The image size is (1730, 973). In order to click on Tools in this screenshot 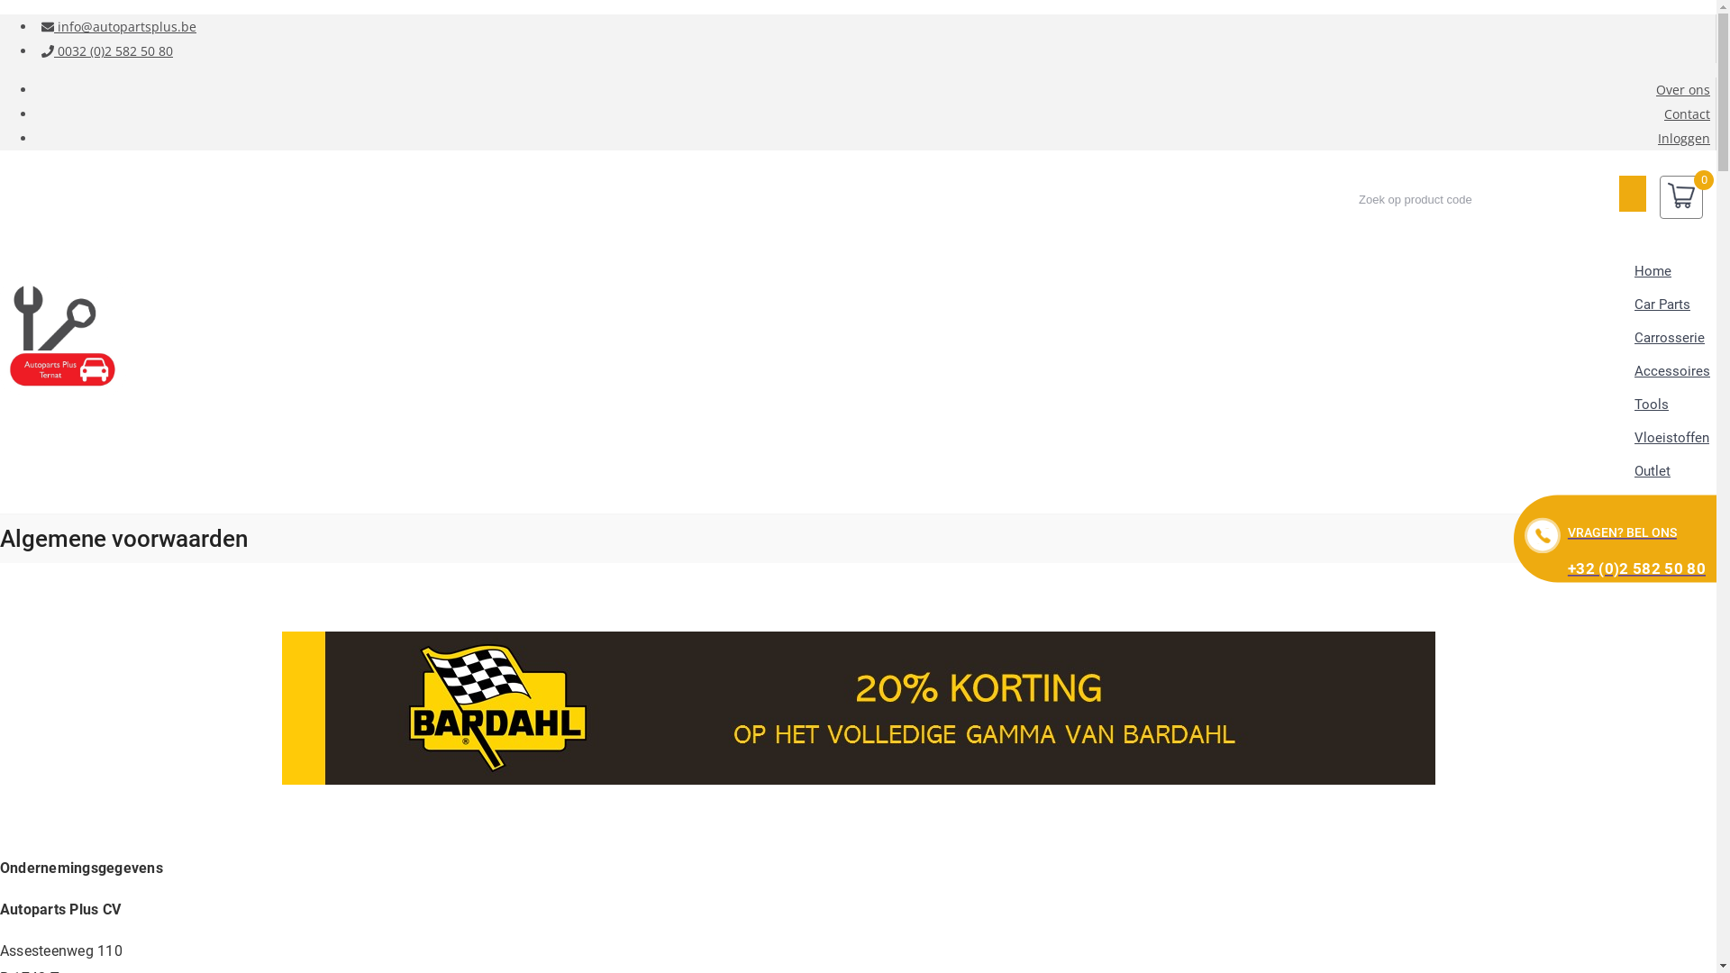, I will do `click(1652, 405)`.